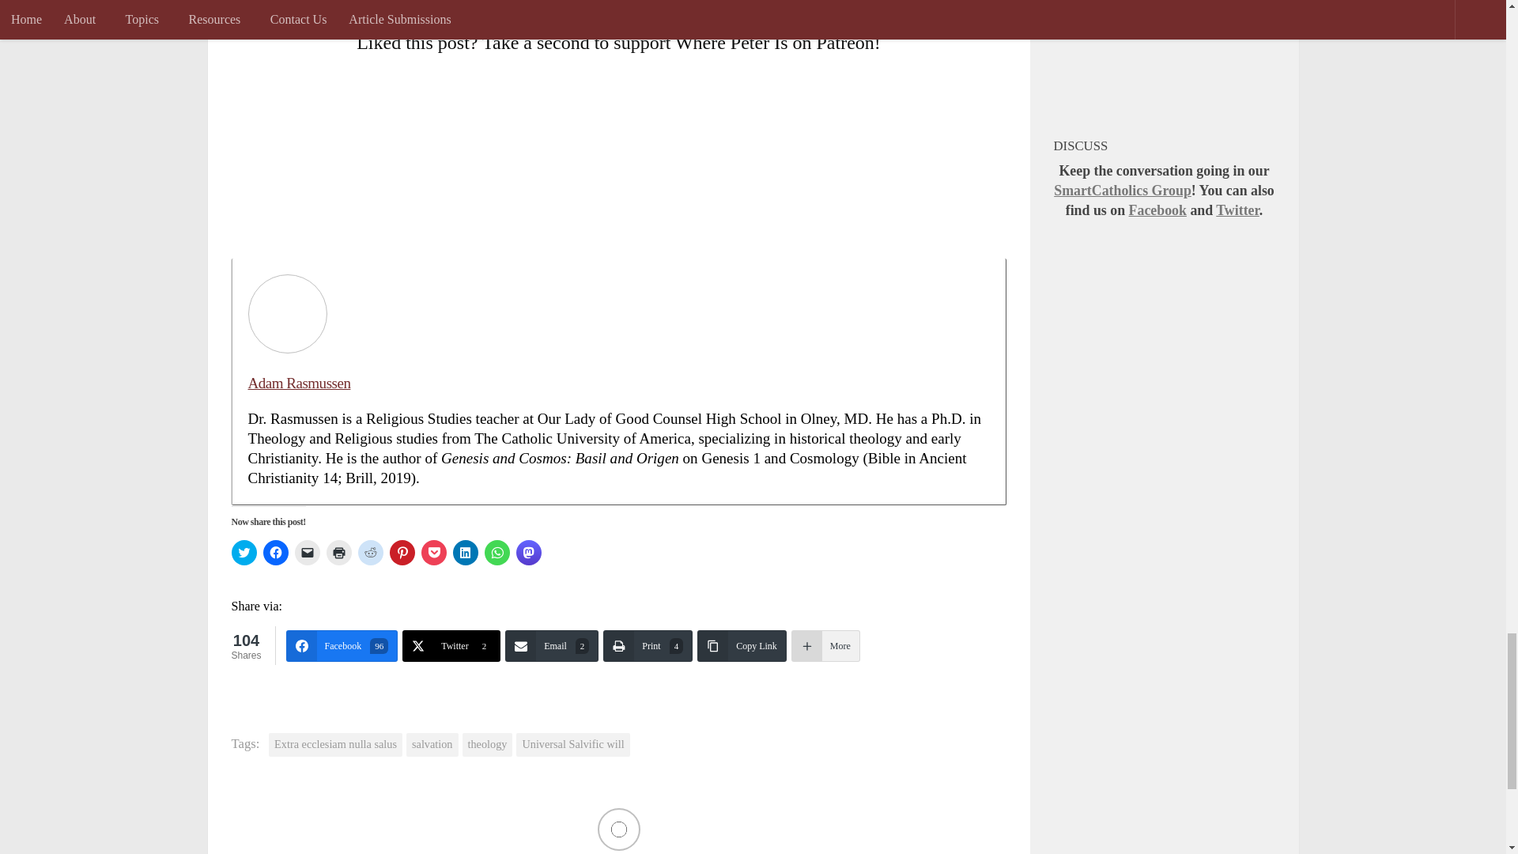 This screenshot has width=1518, height=854. I want to click on Click to email a link to a friend, so click(307, 552).